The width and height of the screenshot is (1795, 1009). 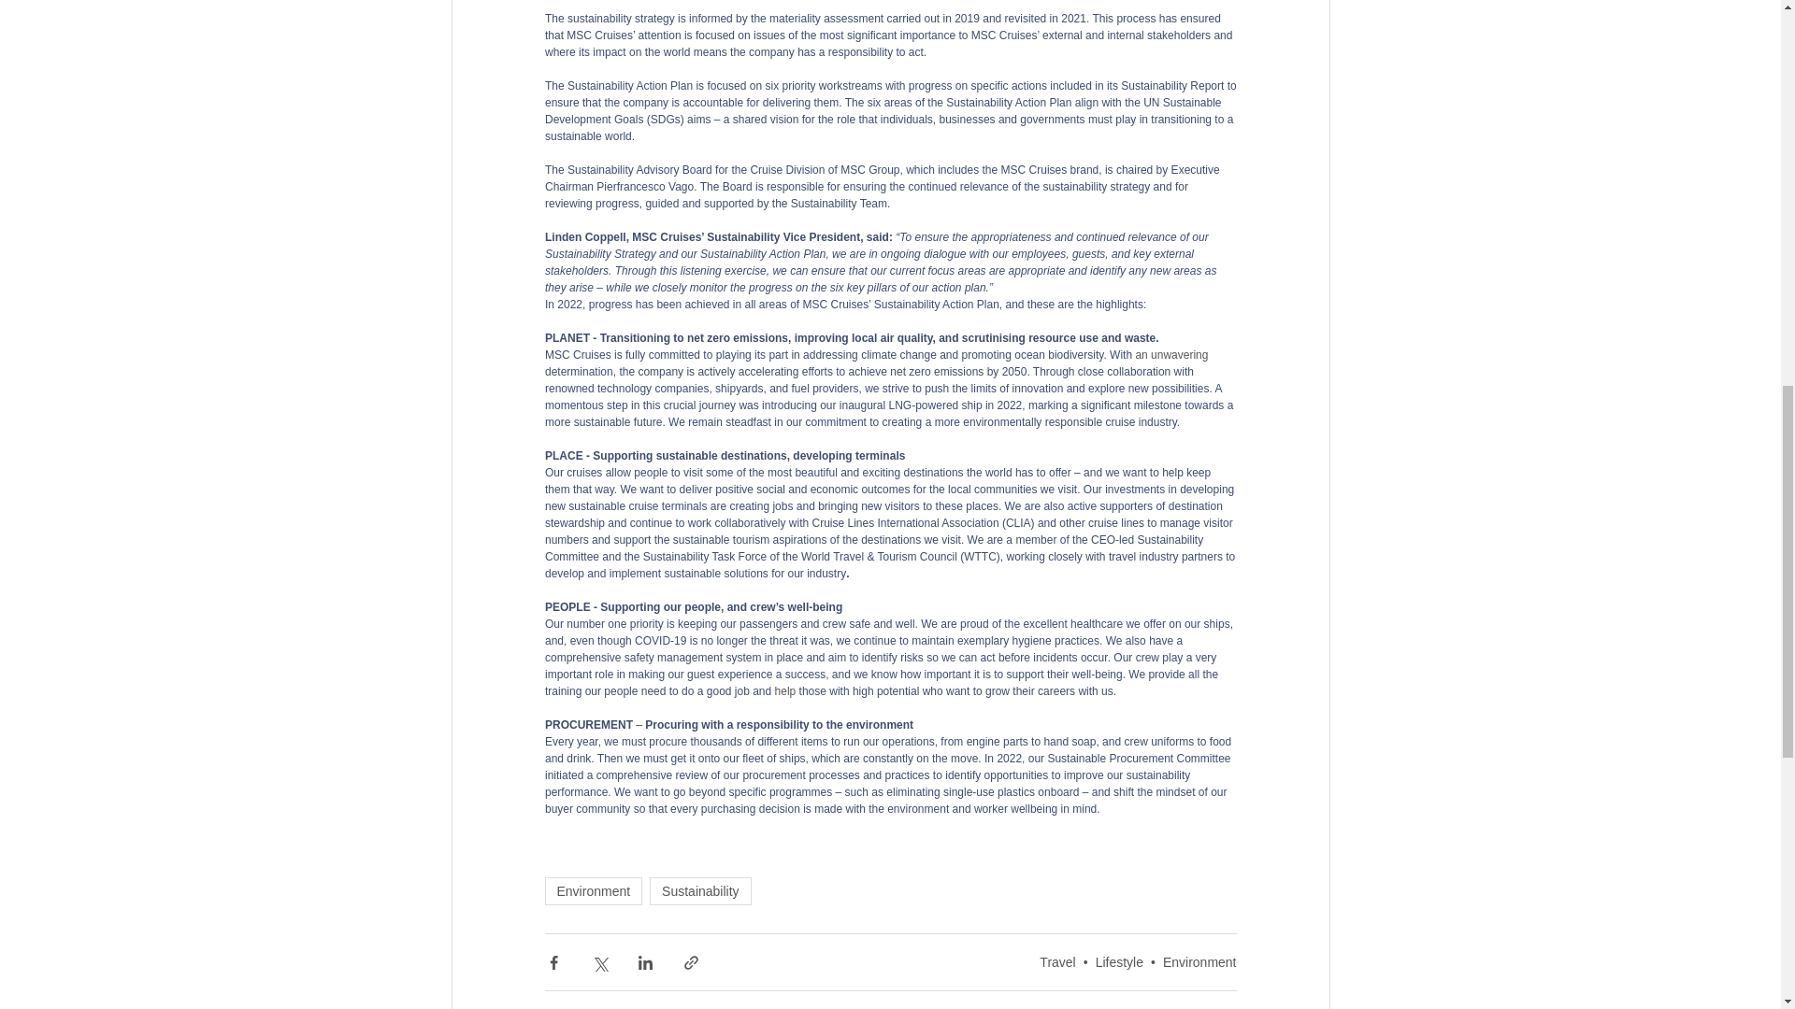 What do you see at coordinates (1119, 961) in the screenshot?
I see `Lifestyle` at bounding box center [1119, 961].